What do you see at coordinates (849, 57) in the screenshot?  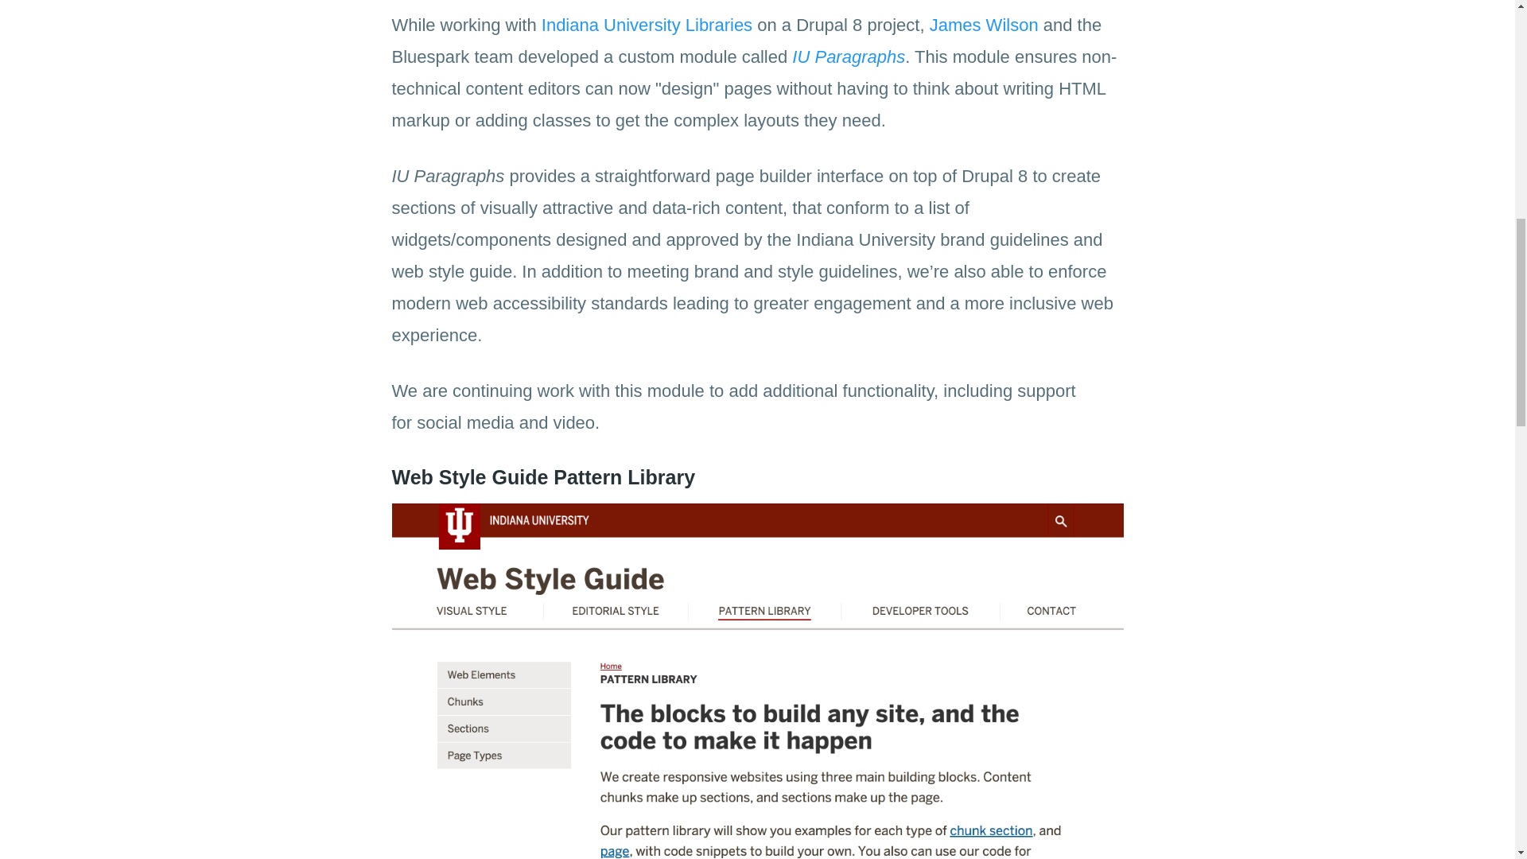 I see `IU Paragraphs` at bounding box center [849, 57].